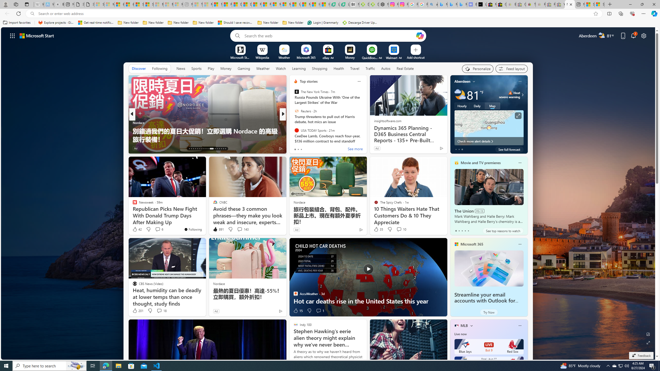 The width and height of the screenshot is (660, 371). Describe the element at coordinates (317, 148) in the screenshot. I see `View comments 7 Comment` at that location.